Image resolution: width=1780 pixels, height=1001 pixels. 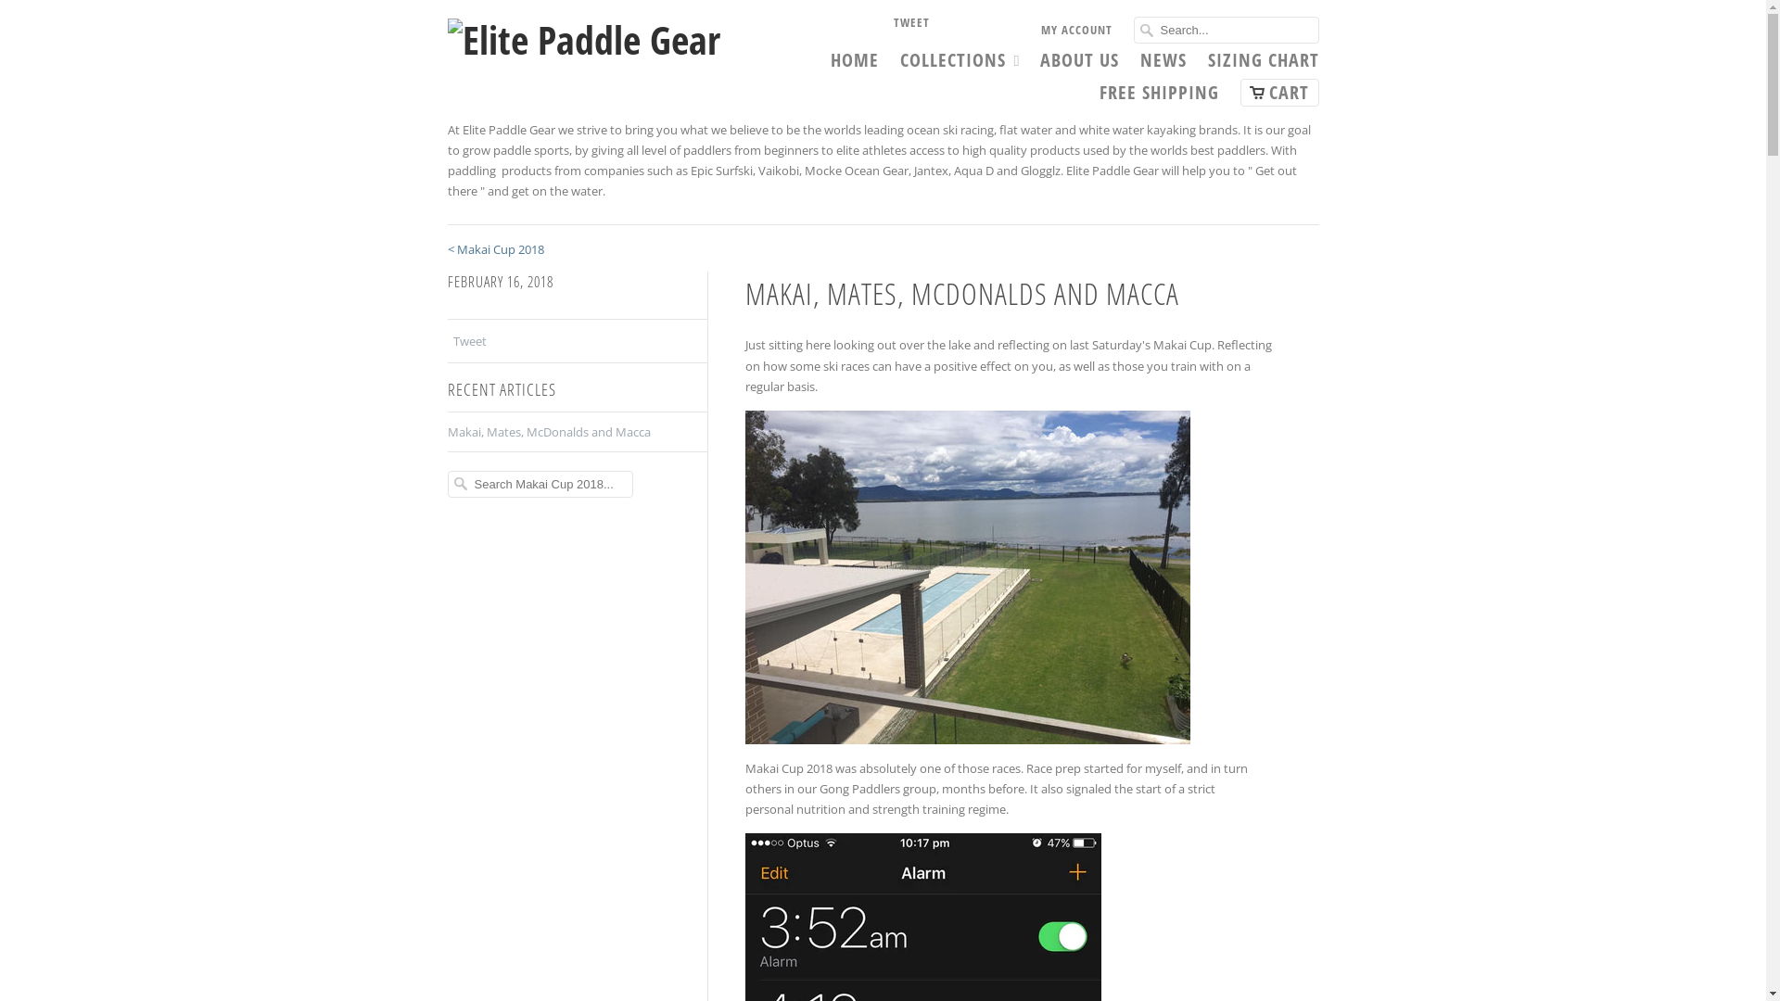 I want to click on Elite Paddle Gear , so click(x=586, y=37).